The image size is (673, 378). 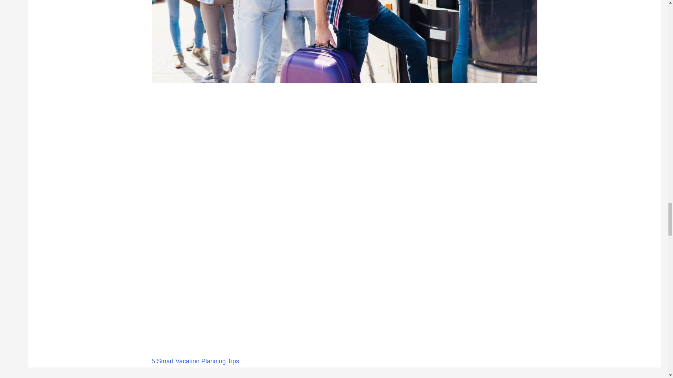 I want to click on 5 Smart Vacation Planning Tips, so click(x=197, y=361).